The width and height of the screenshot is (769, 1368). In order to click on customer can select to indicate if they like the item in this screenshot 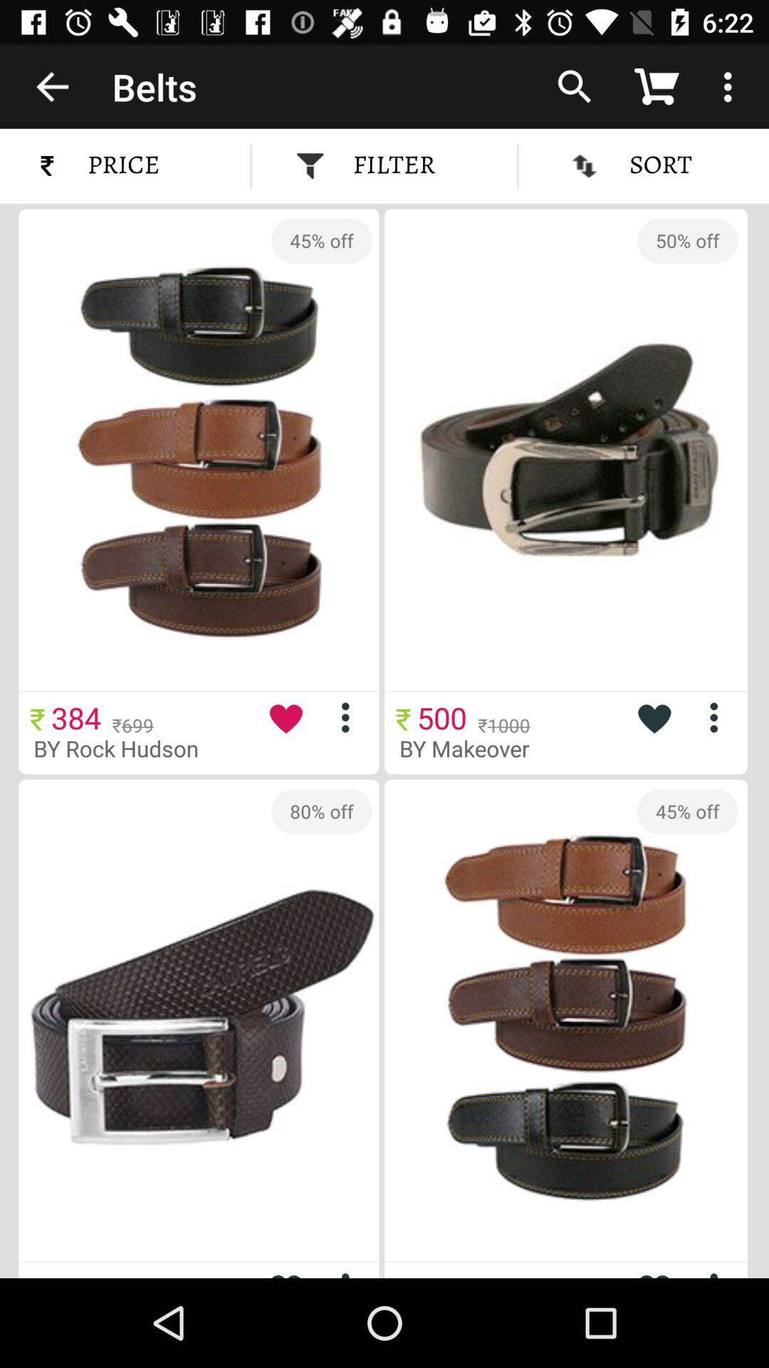, I will do `click(654, 717)`.